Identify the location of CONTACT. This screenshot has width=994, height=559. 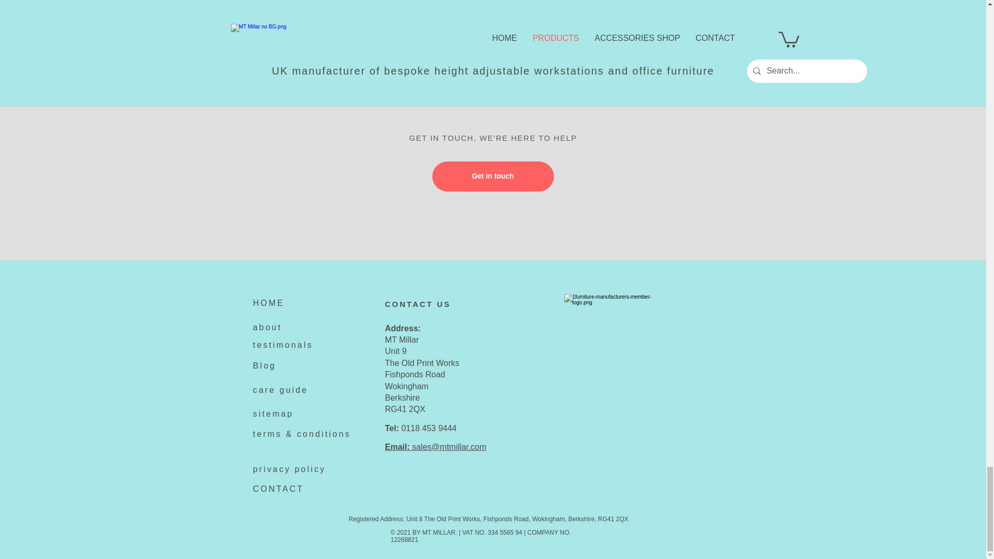
(278, 489).